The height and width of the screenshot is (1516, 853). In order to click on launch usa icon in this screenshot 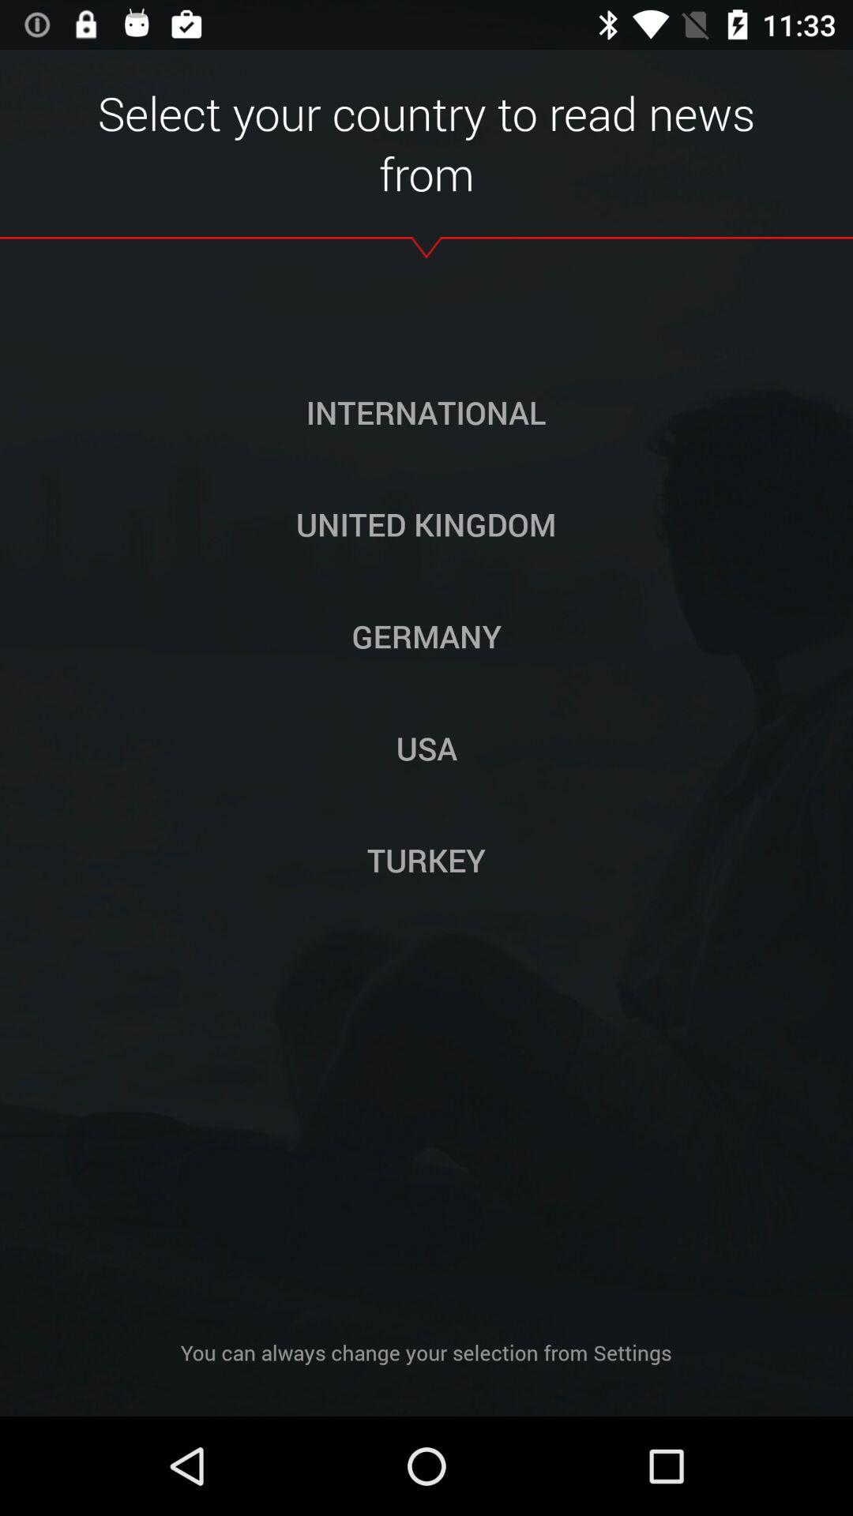, I will do `click(426, 748)`.